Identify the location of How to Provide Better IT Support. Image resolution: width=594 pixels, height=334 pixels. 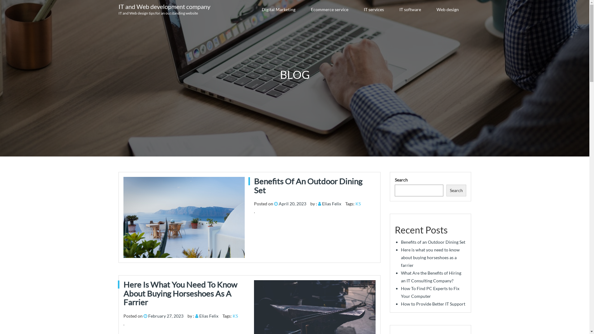
(433, 304).